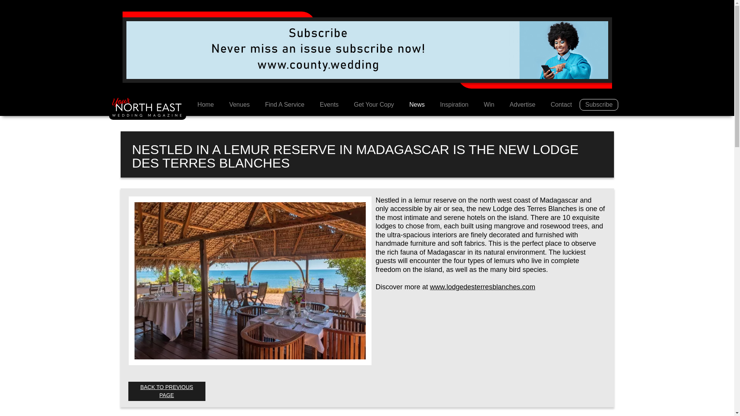  Describe the element at coordinates (205, 104) in the screenshot. I see `Your North East Wedding` at that location.